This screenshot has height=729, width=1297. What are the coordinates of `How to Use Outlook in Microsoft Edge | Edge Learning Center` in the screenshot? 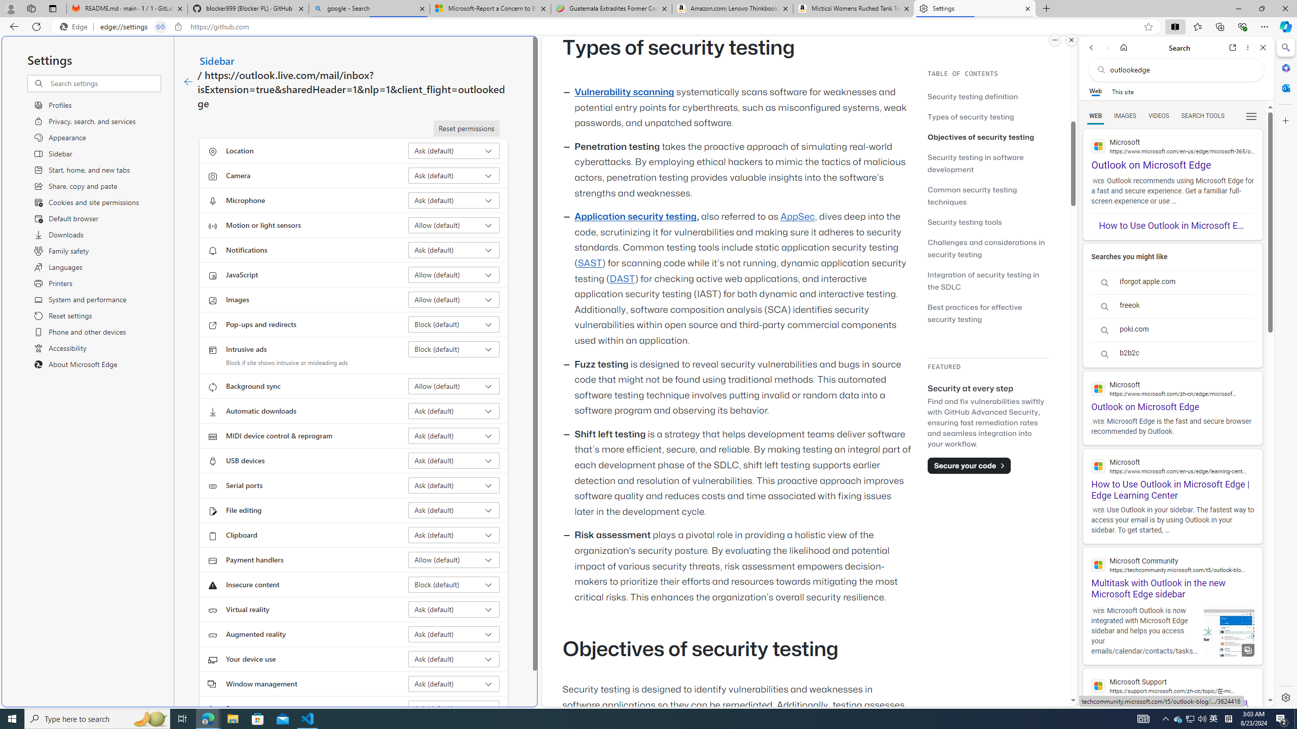 It's located at (1172, 475).